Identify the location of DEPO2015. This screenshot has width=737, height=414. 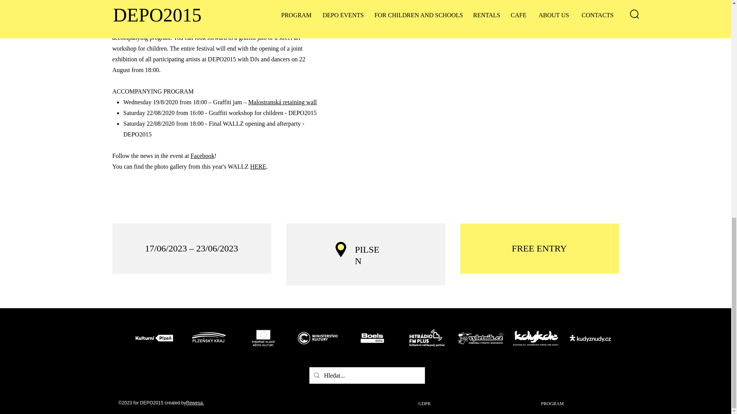
(481, 338).